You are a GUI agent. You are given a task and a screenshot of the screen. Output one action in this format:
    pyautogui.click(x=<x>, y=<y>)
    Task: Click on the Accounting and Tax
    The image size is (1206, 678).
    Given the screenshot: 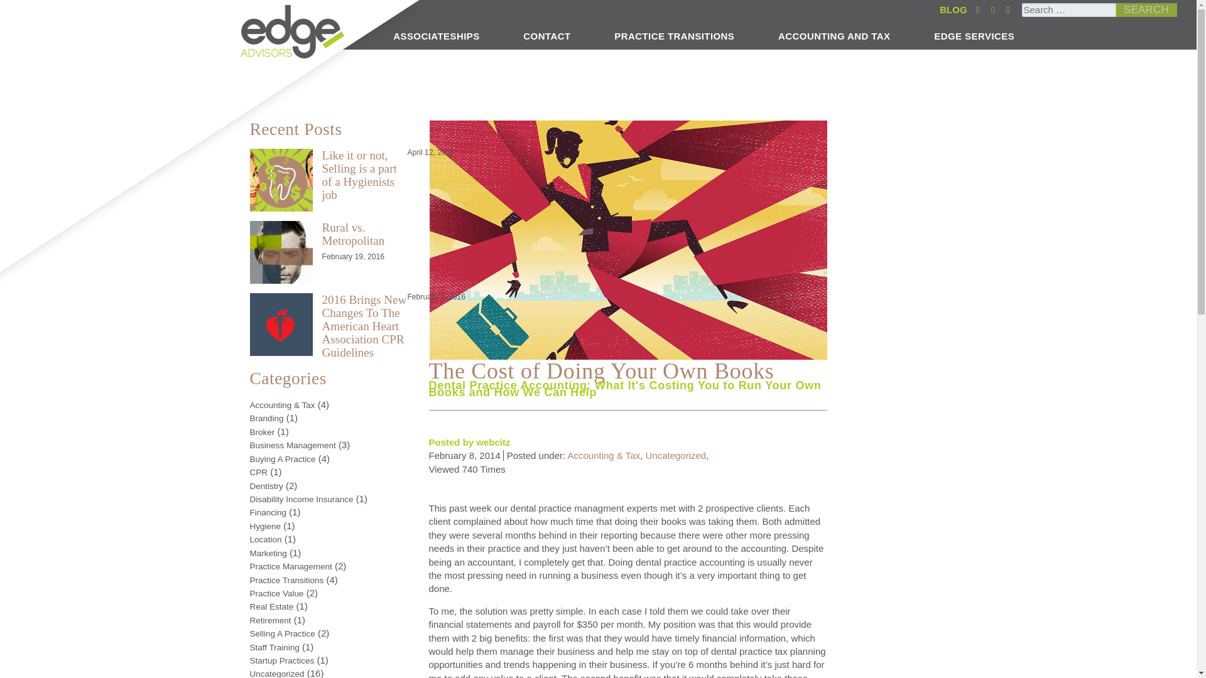 What is the action you would take?
    pyautogui.click(x=834, y=35)
    